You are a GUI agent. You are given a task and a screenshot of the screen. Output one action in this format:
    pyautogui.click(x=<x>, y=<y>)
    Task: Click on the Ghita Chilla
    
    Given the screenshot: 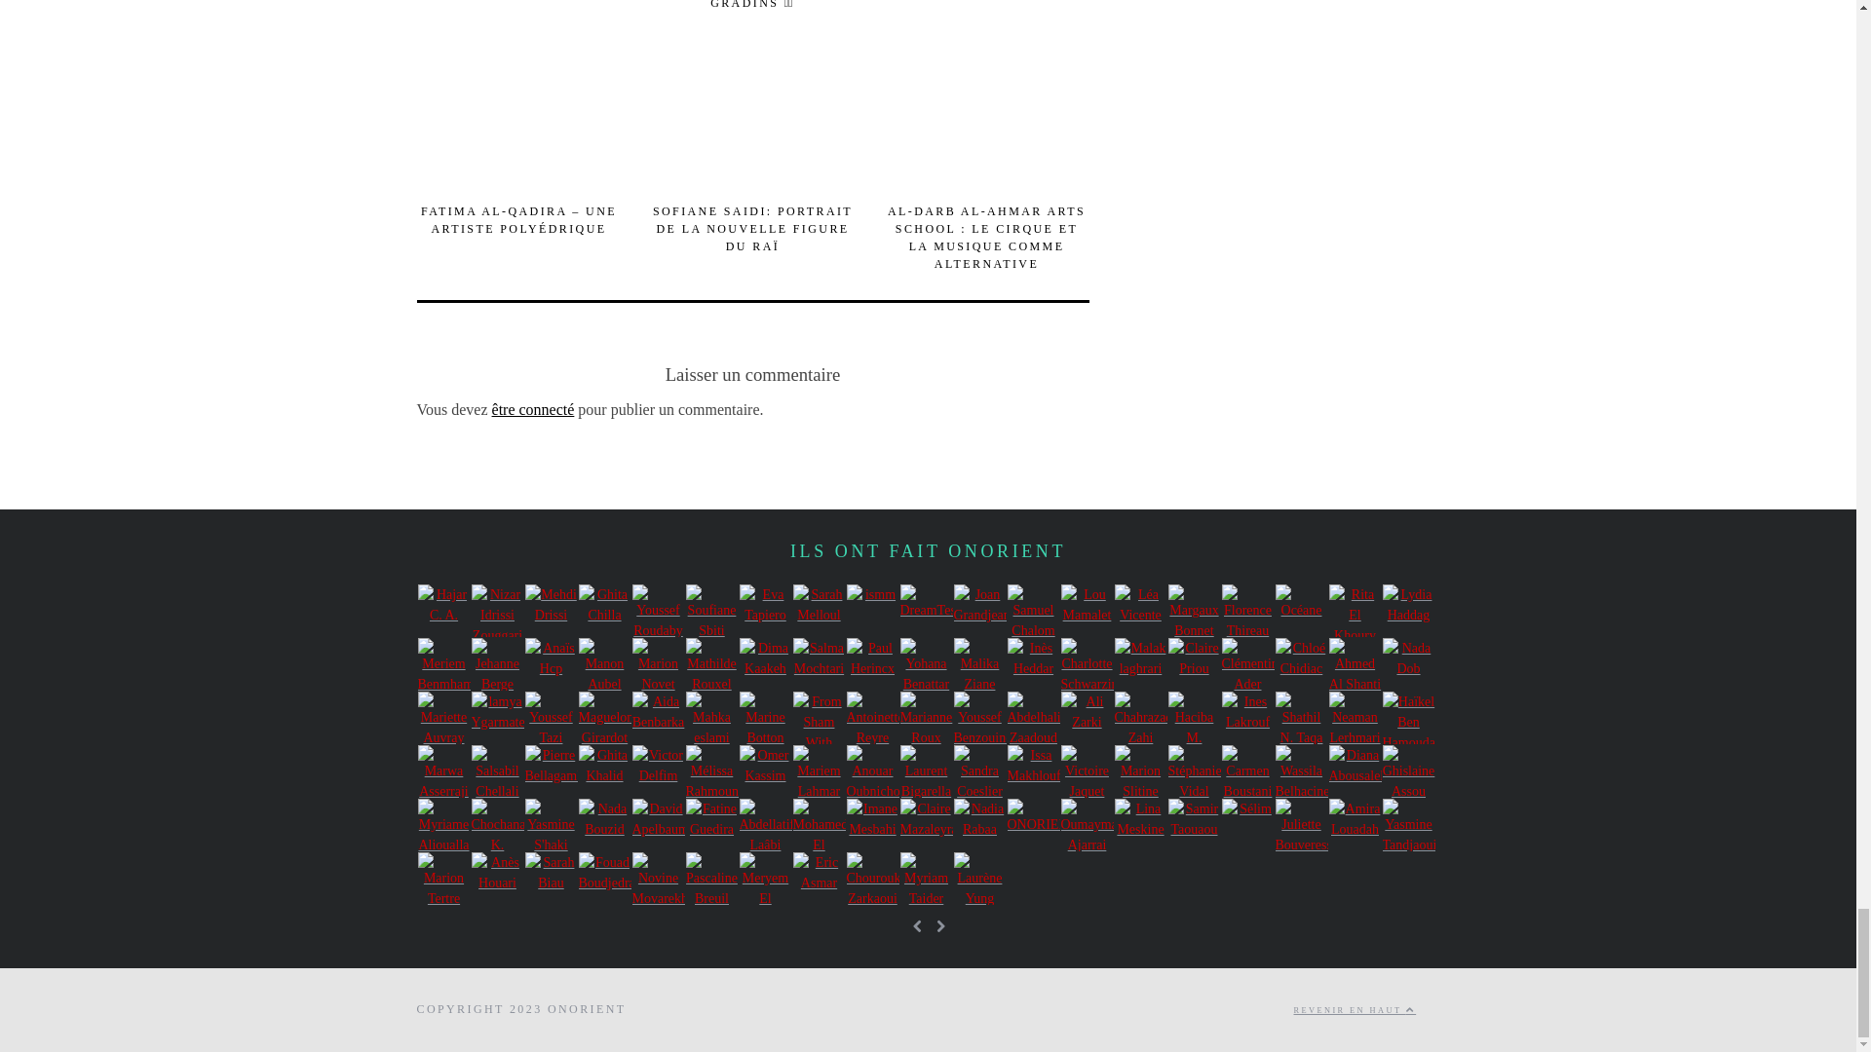 What is the action you would take?
    pyautogui.click(x=604, y=611)
    